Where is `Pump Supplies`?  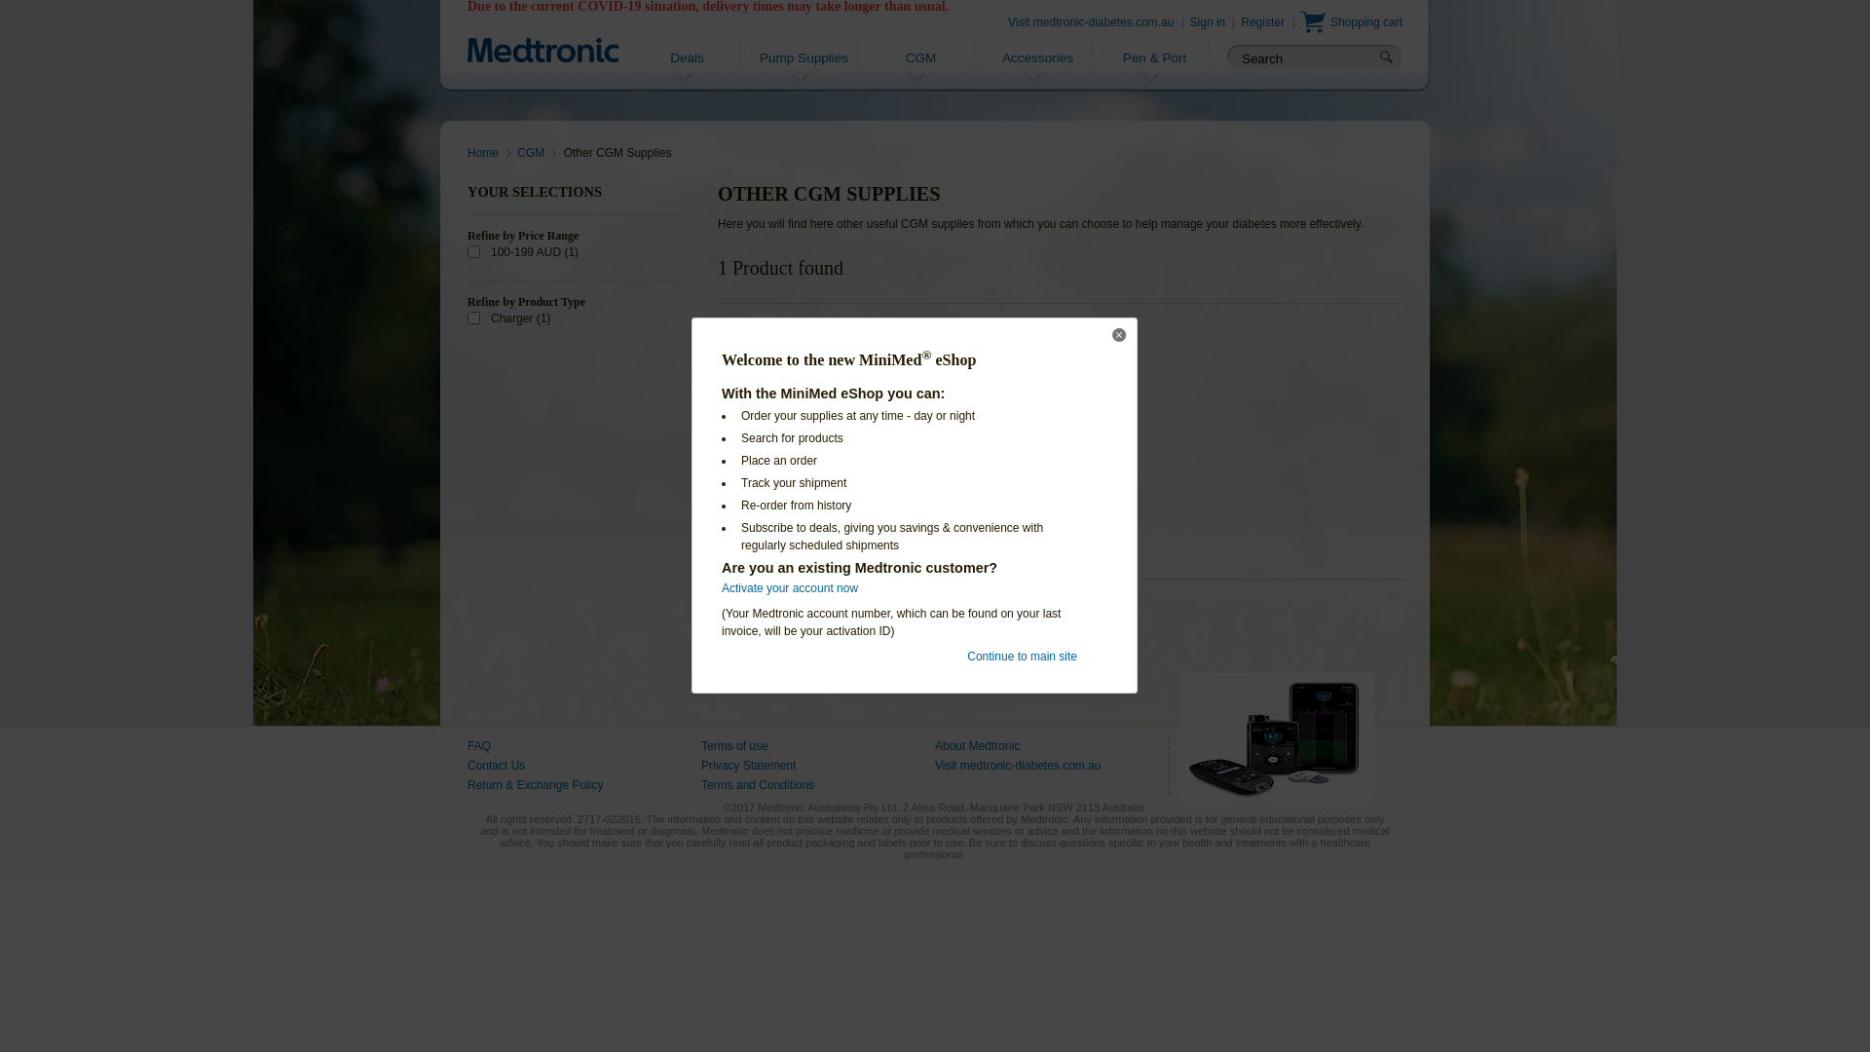 Pump Supplies is located at coordinates (804, 70).